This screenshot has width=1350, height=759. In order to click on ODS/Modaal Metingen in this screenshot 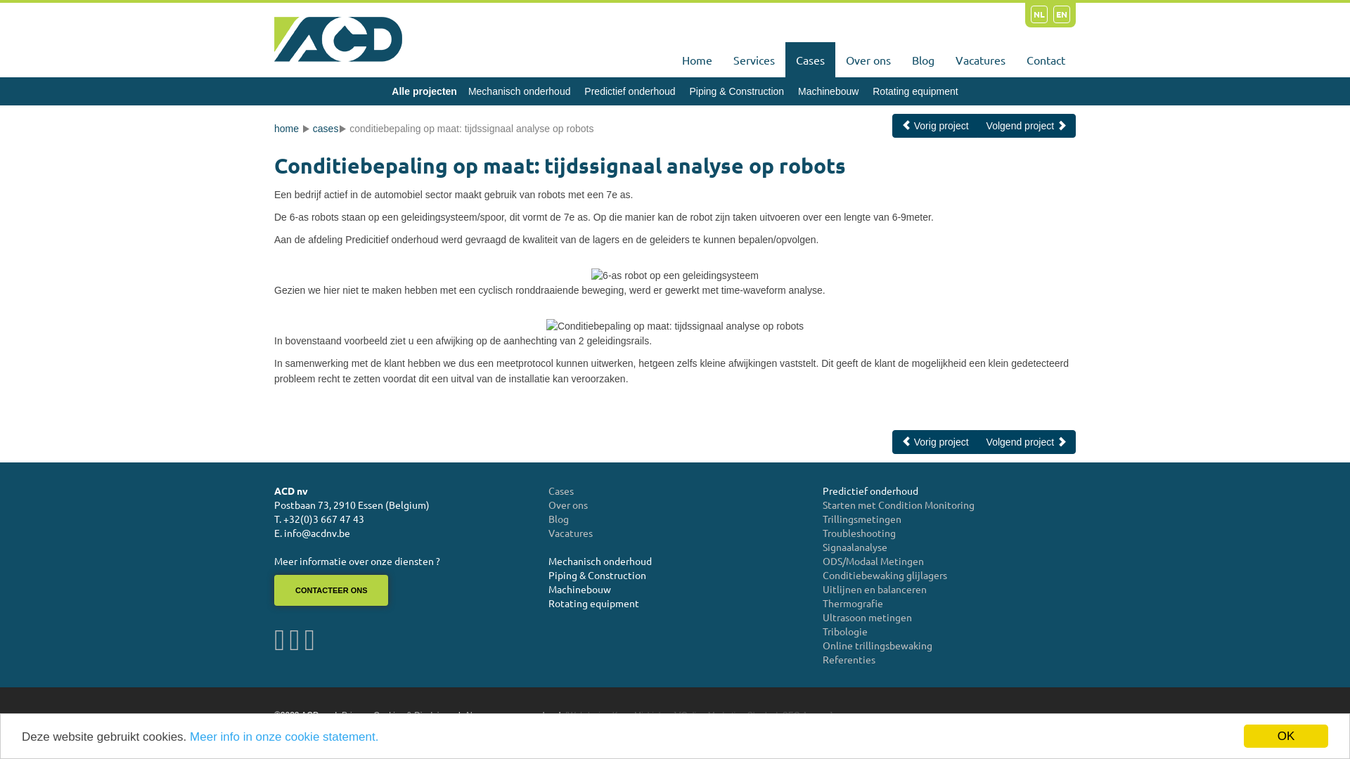, I will do `click(873, 561)`.